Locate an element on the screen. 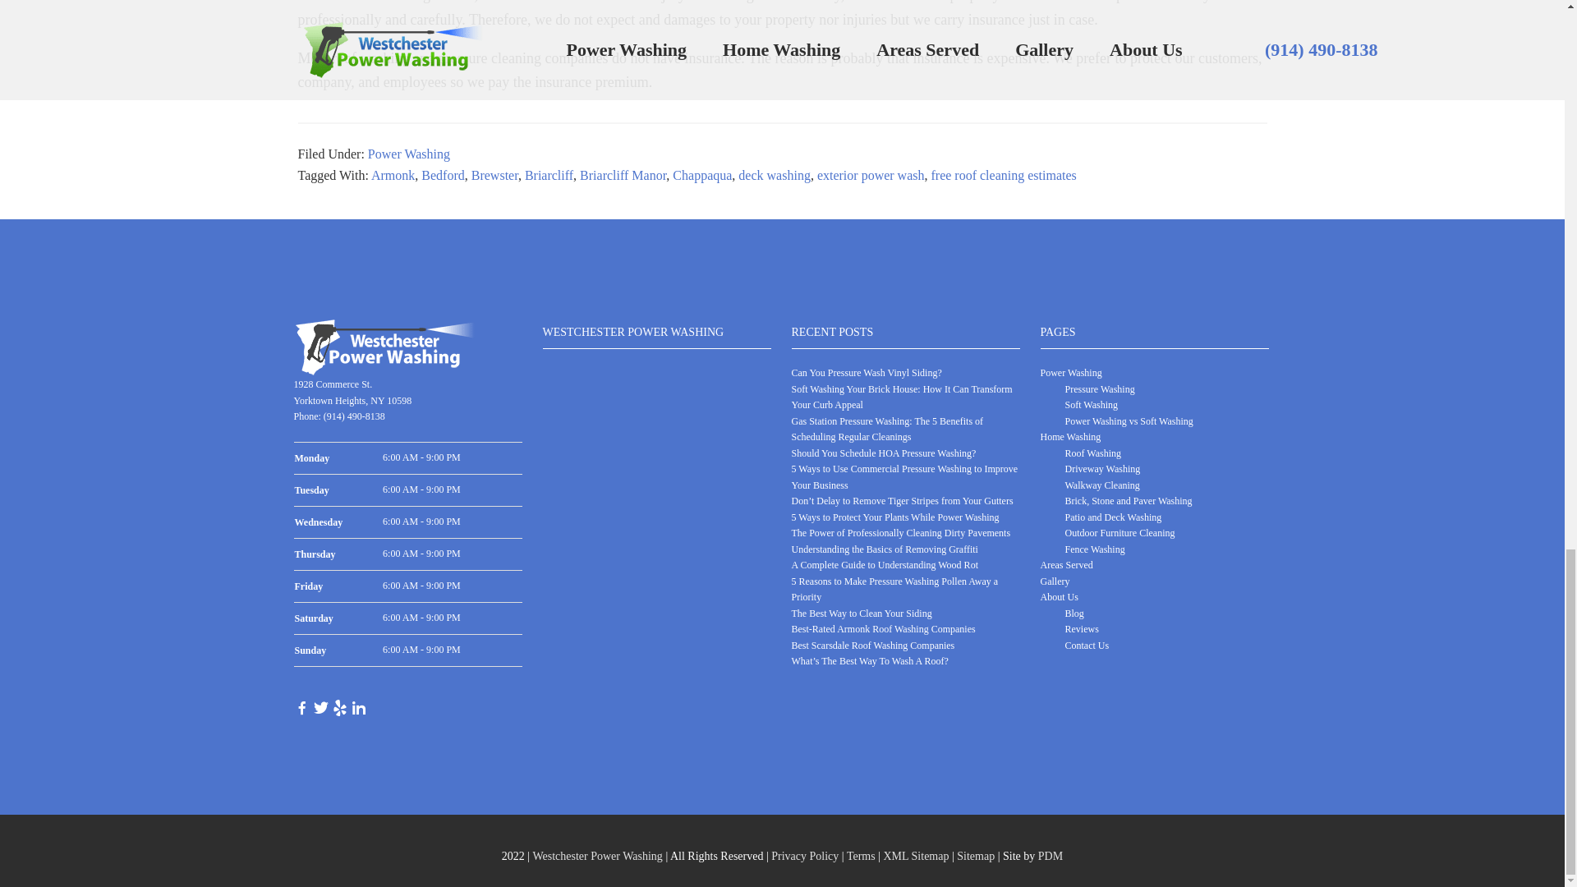 The width and height of the screenshot is (1577, 887). deck washing is located at coordinates (774, 176).